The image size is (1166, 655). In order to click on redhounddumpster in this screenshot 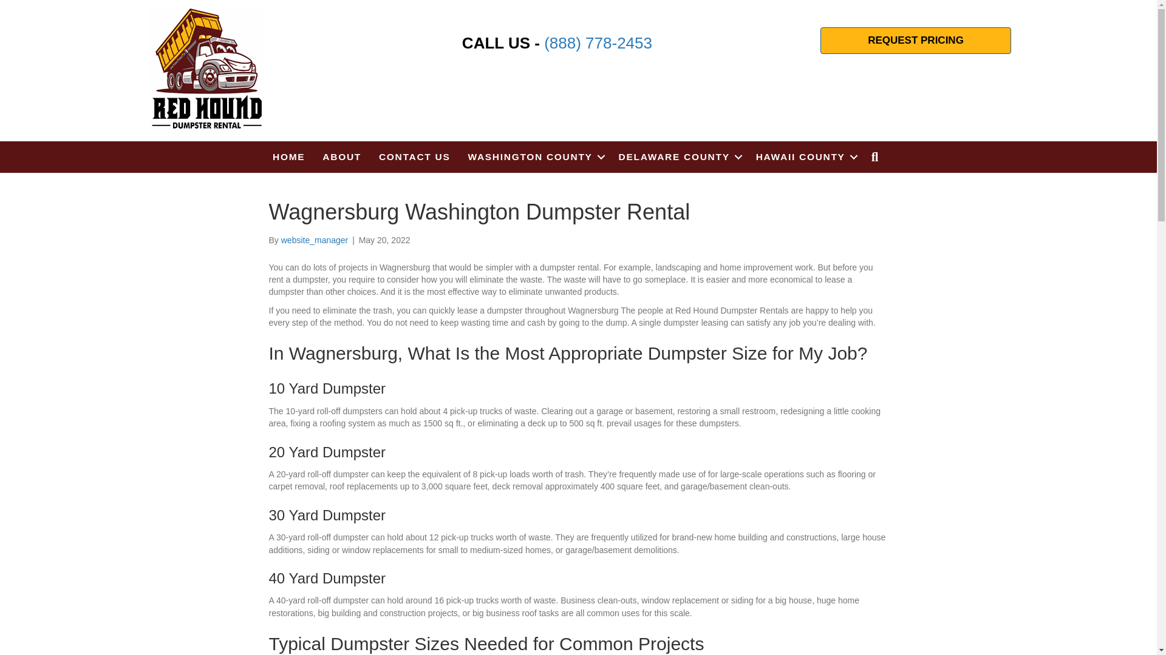, I will do `click(207, 69)`.